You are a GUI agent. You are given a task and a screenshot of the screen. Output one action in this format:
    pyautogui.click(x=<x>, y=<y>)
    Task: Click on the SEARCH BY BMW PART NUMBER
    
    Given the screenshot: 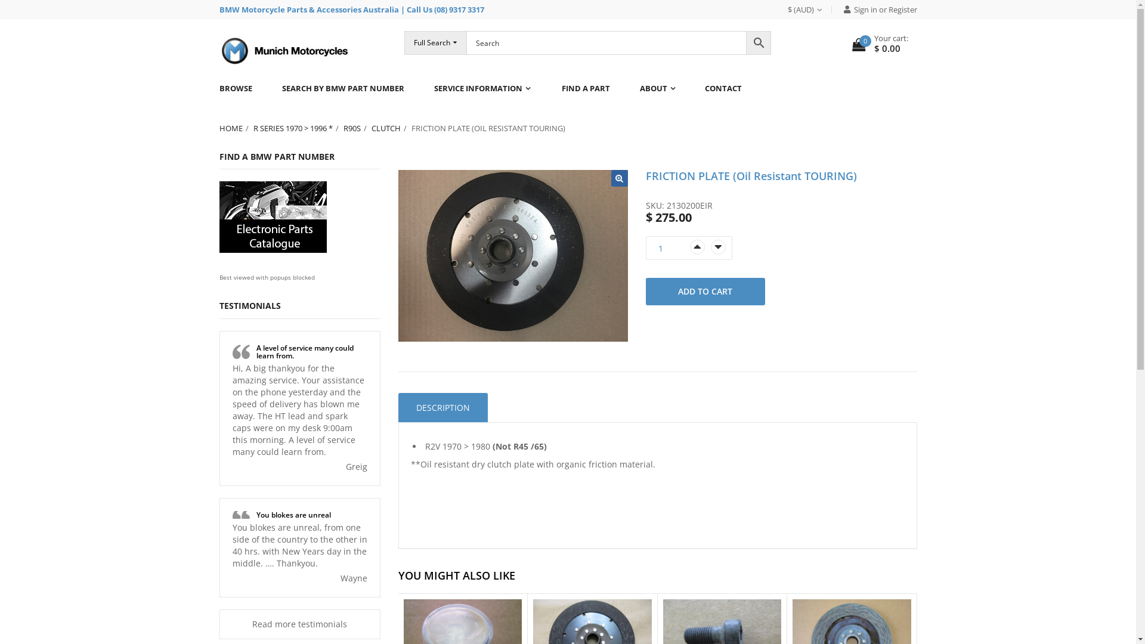 What is the action you would take?
    pyautogui.click(x=343, y=88)
    